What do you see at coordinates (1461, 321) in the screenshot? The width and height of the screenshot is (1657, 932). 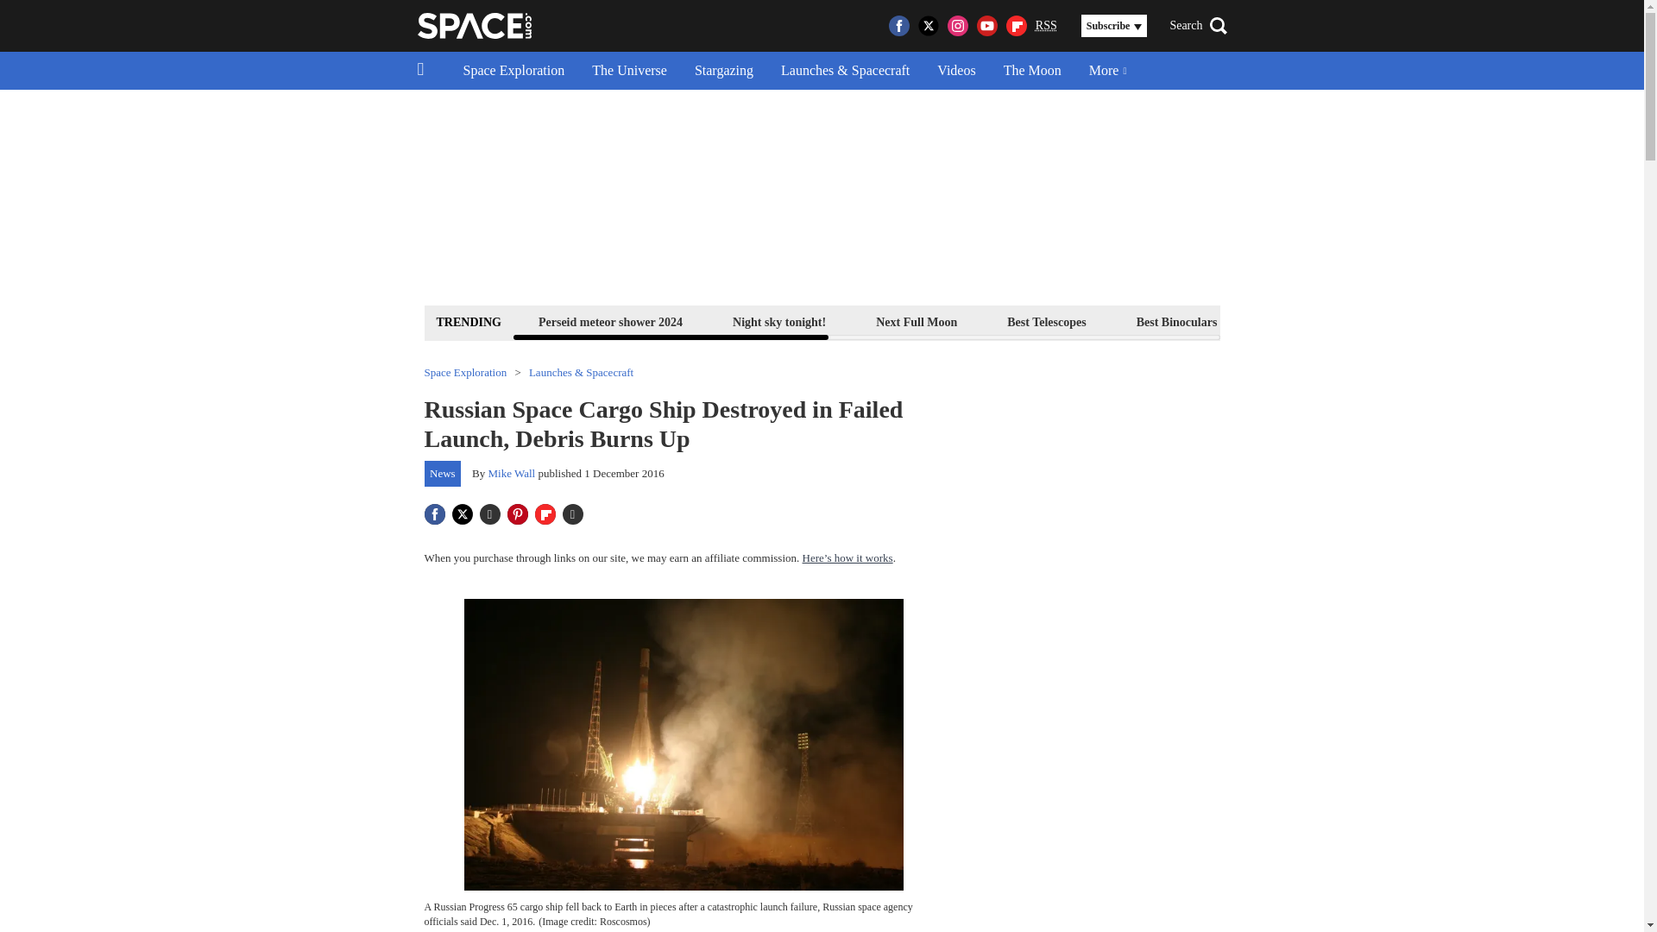 I see `Space Calendar` at bounding box center [1461, 321].